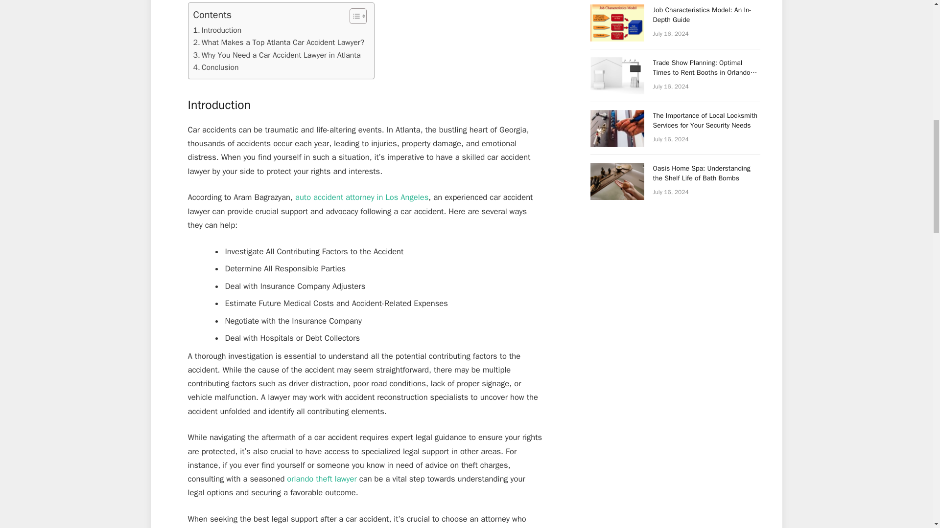 Image resolution: width=940 pixels, height=528 pixels. I want to click on auto accident attorney in Los Angeles, so click(361, 197).